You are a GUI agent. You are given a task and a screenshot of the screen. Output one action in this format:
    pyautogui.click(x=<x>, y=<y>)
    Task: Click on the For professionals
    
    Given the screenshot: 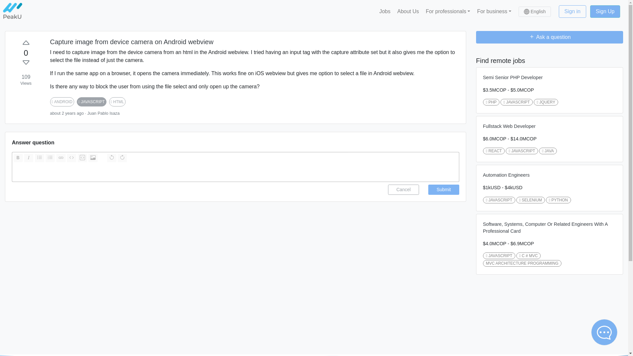 What is the action you would take?
    pyautogui.click(x=448, y=11)
    